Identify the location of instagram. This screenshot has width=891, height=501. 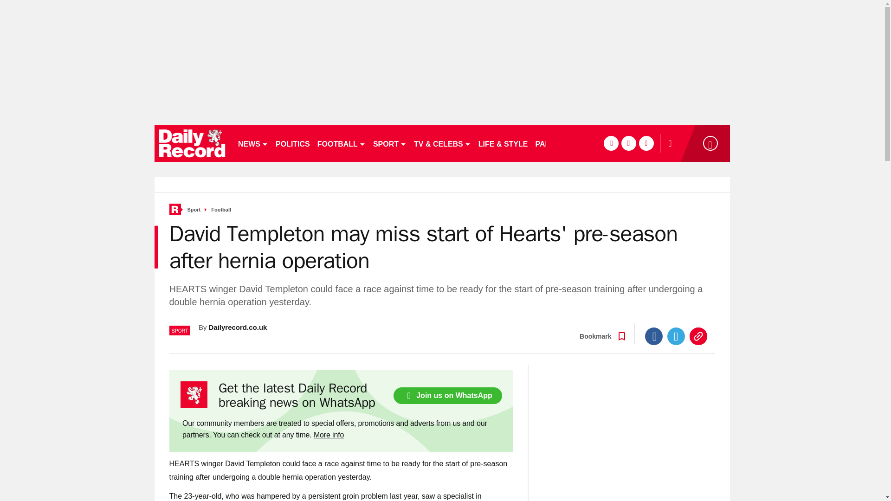
(646, 143).